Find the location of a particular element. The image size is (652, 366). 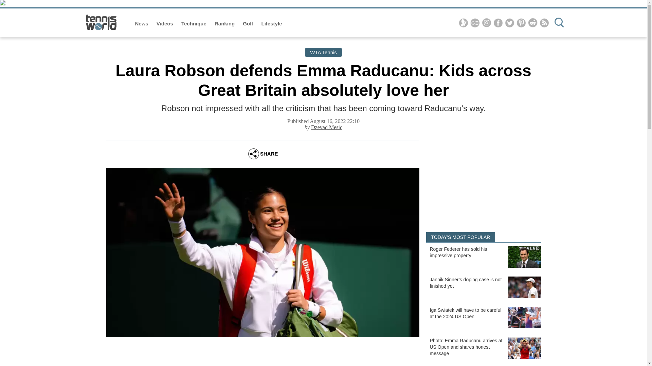

Golf is located at coordinates (248, 23).